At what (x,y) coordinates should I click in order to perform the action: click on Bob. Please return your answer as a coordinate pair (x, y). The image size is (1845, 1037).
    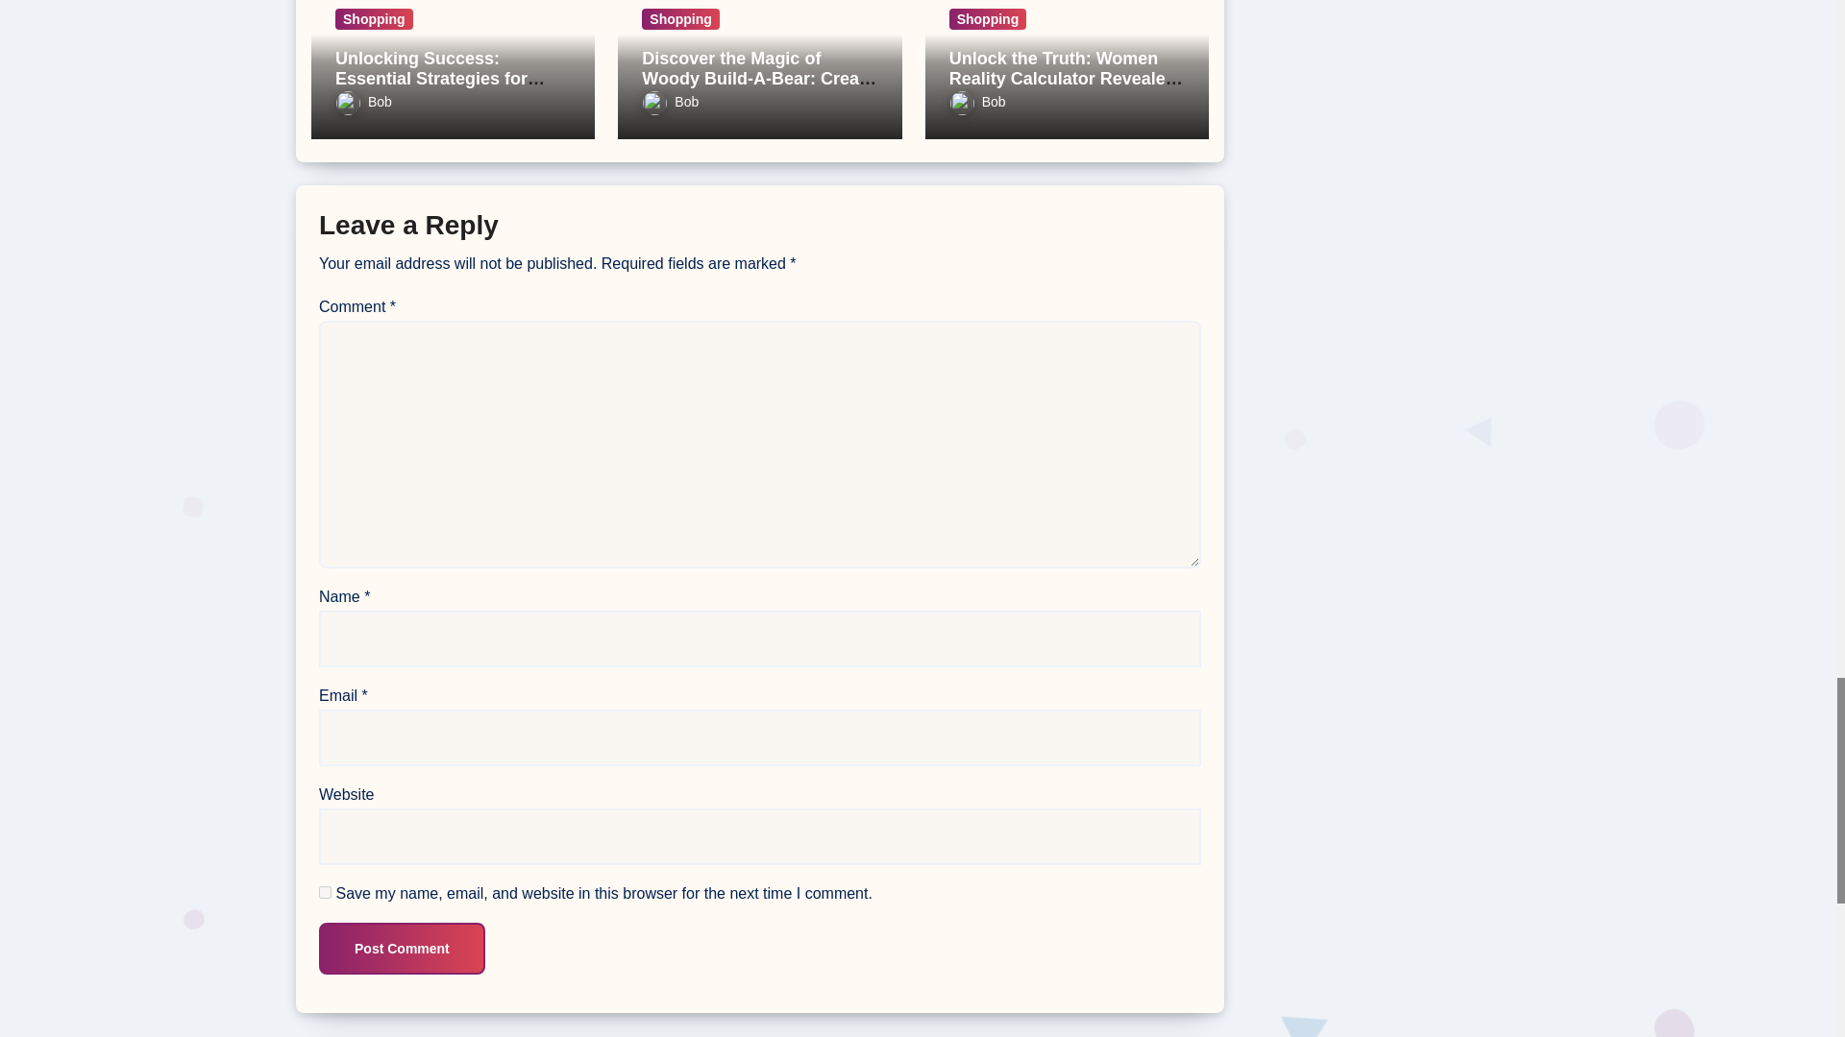
    Looking at the image, I should click on (363, 102).